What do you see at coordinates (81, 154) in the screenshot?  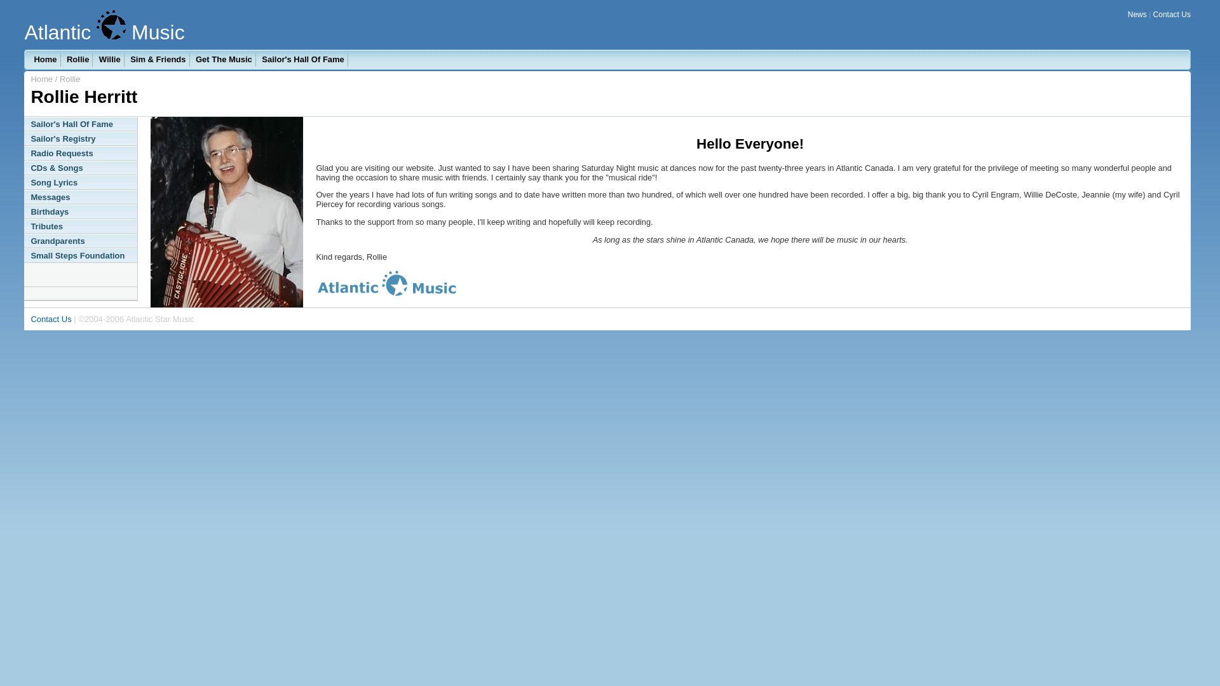 I see `Radio Requests` at bounding box center [81, 154].